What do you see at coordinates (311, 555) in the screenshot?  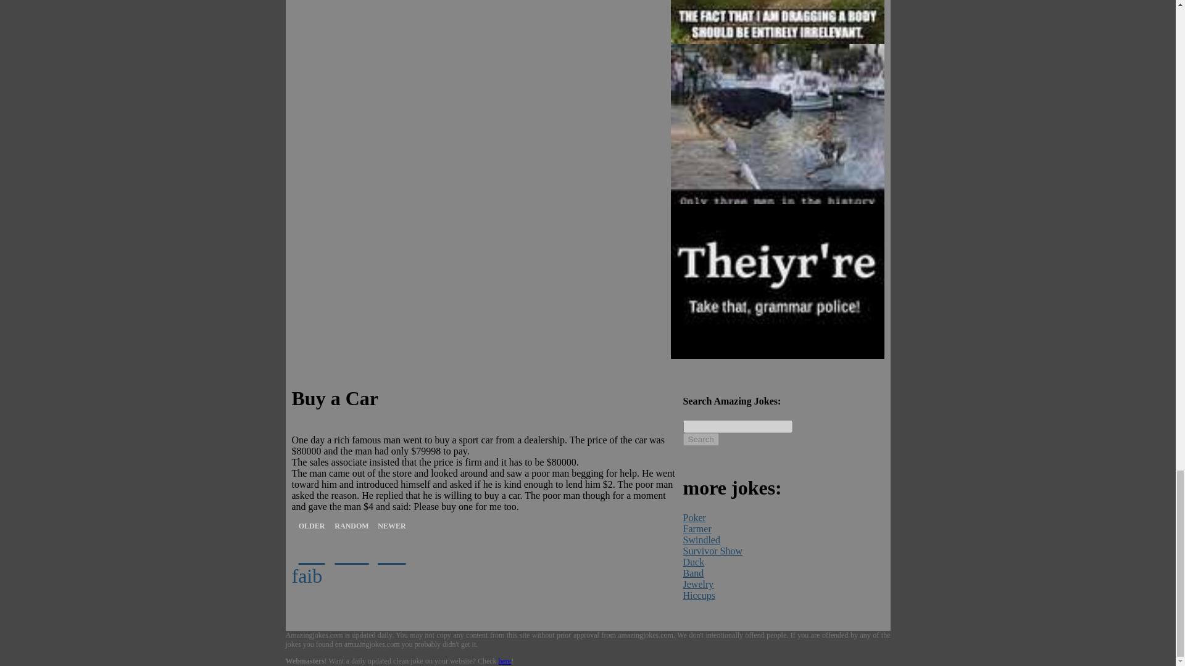 I see `OLDER` at bounding box center [311, 555].